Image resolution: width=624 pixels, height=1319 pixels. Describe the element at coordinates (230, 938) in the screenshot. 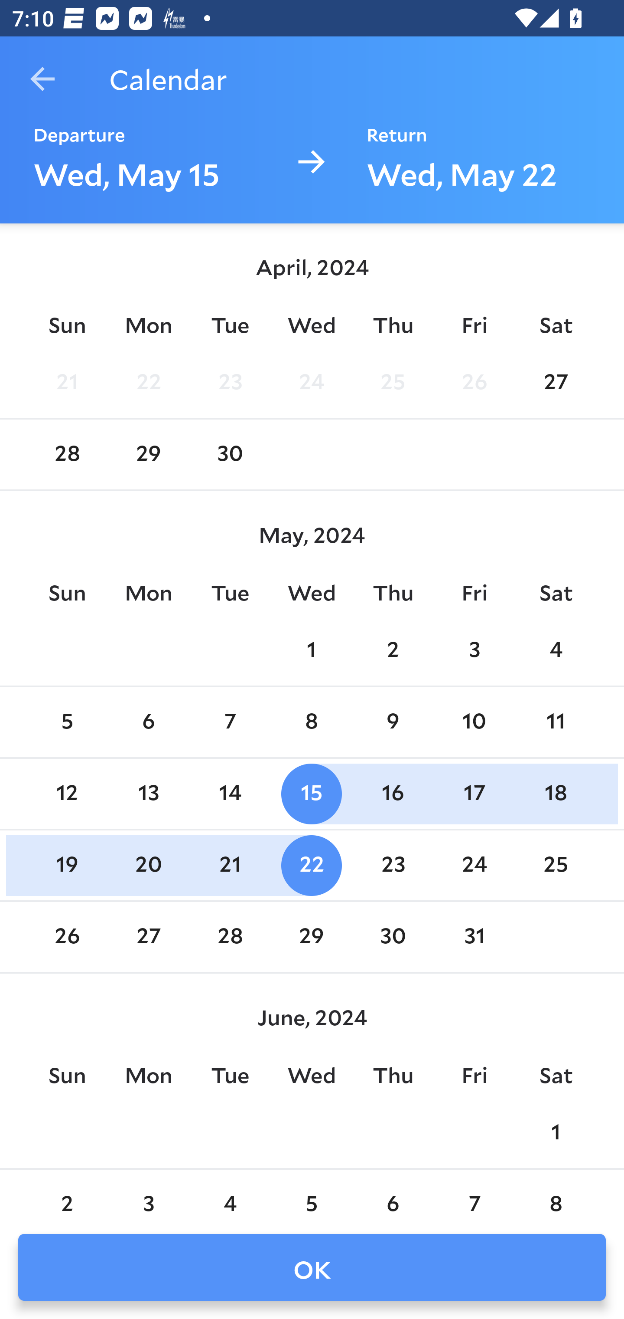

I see `28` at that location.